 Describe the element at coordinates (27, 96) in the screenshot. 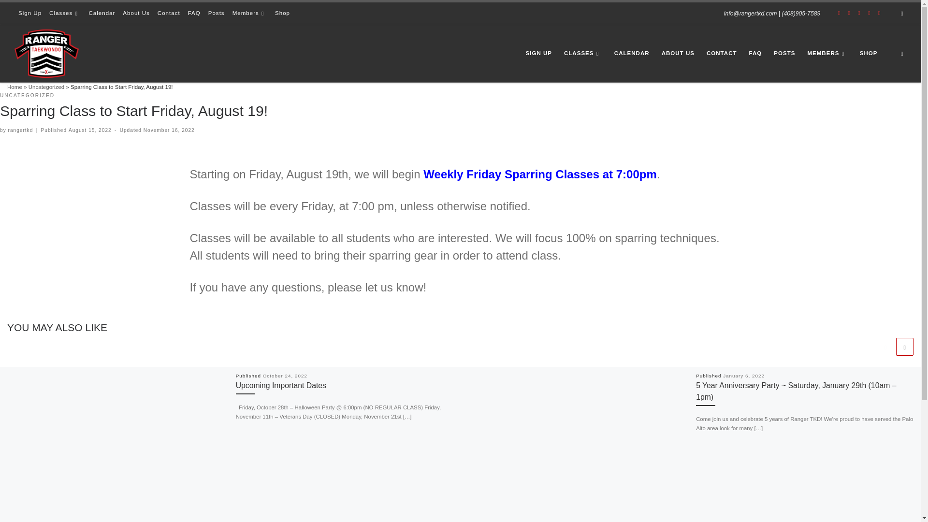

I see `View all posts in Uncategorized` at that location.